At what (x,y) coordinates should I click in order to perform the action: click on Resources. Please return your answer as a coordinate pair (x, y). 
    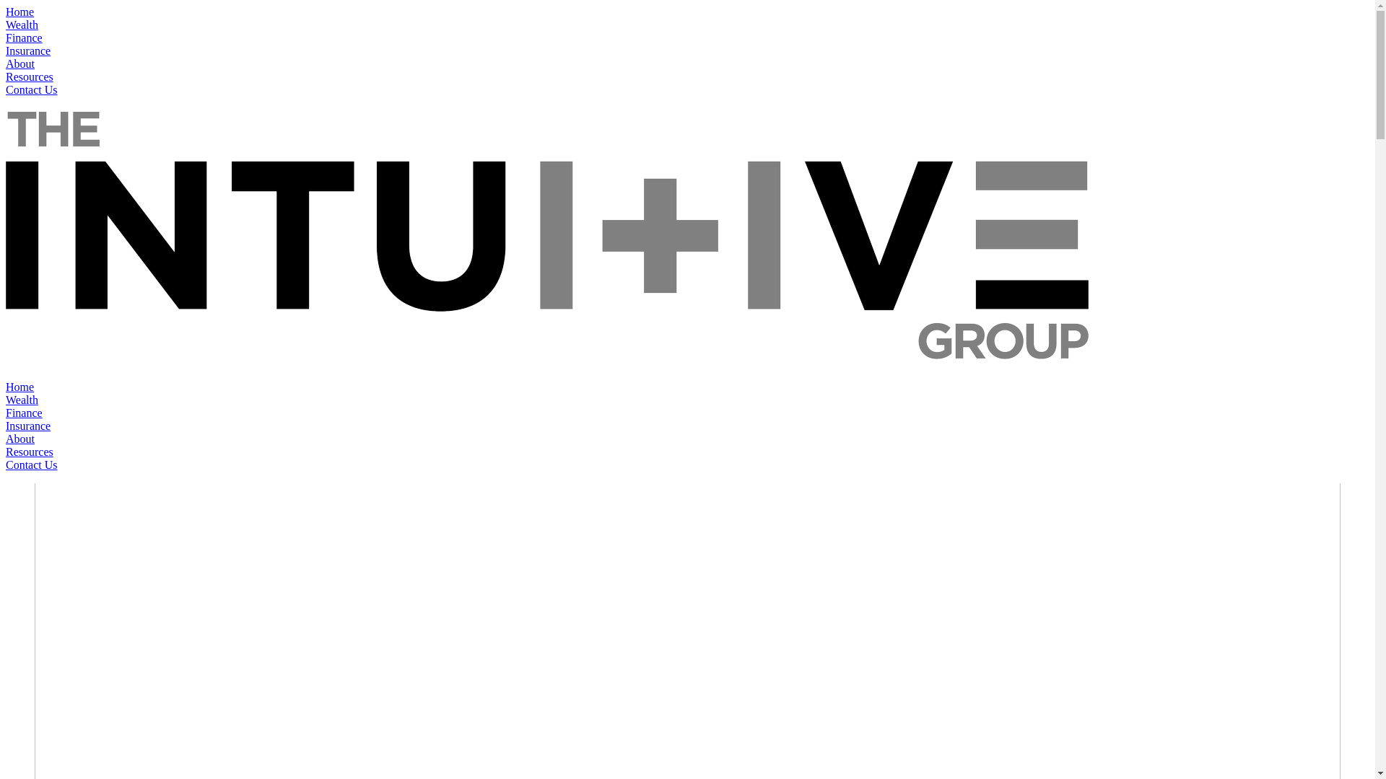
    Looking at the image, I should click on (30, 76).